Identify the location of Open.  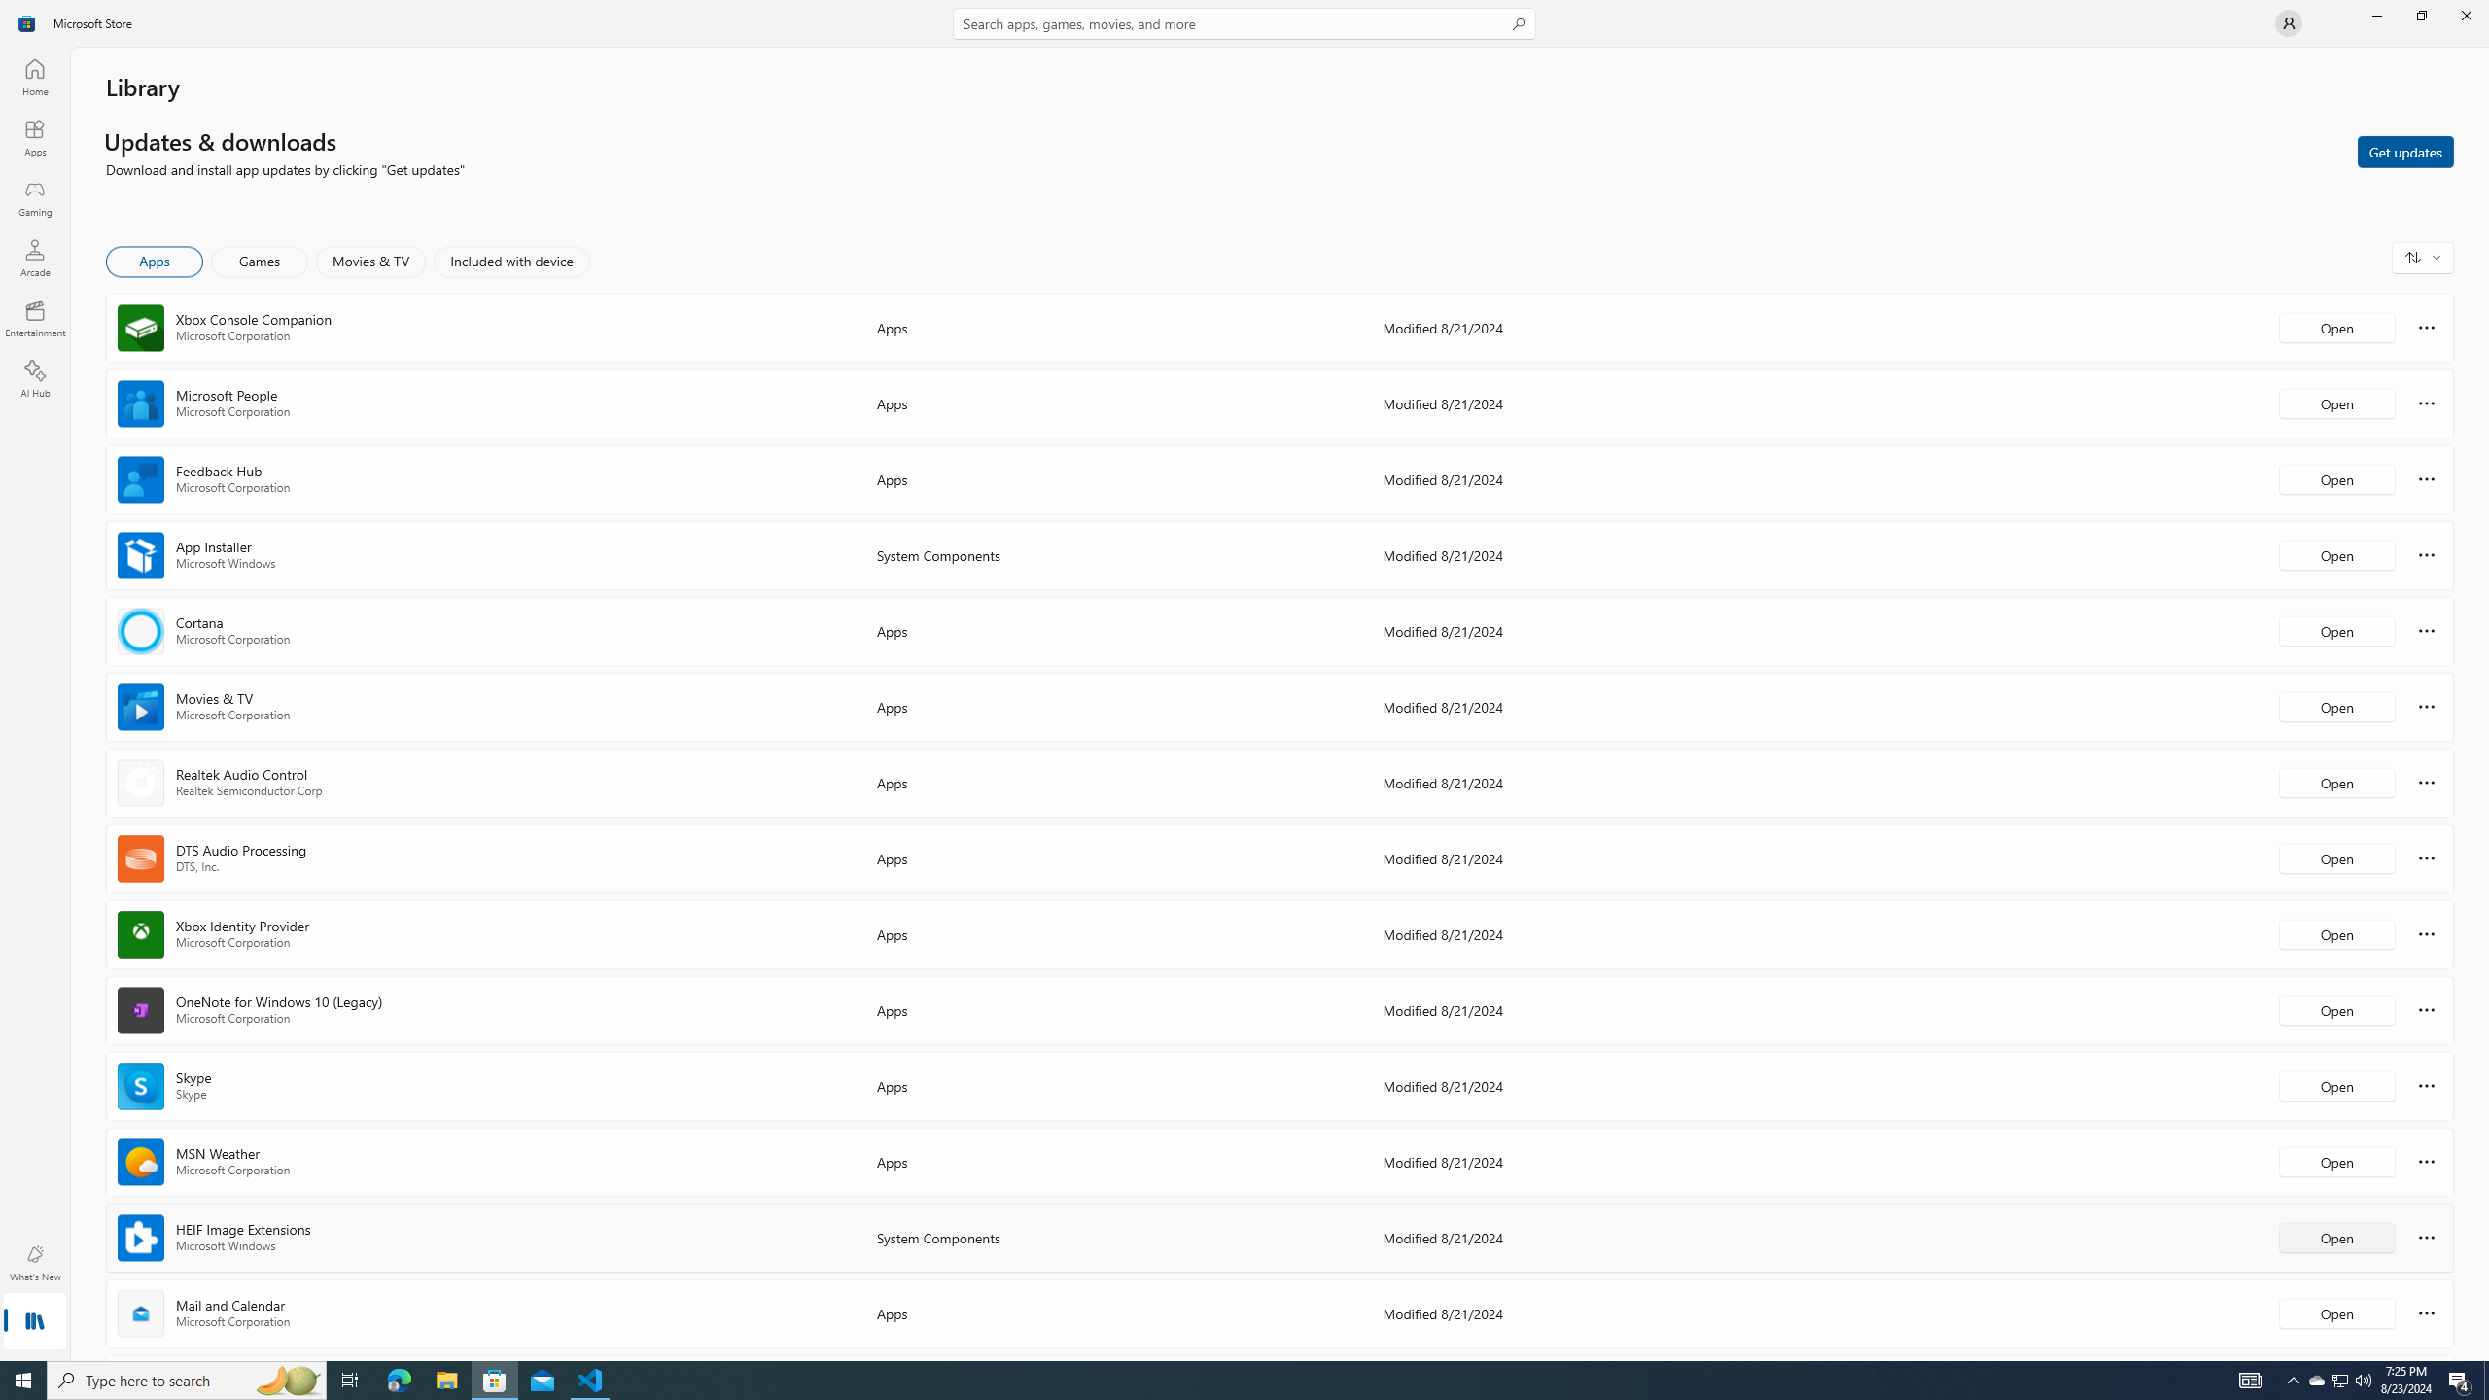
(2336, 1312).